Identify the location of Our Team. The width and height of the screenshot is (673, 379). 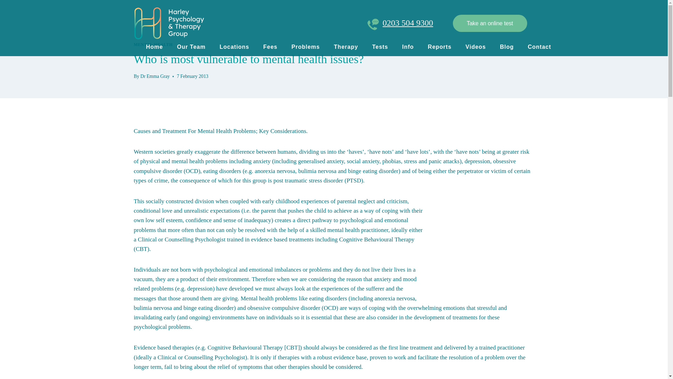
(191, 46).